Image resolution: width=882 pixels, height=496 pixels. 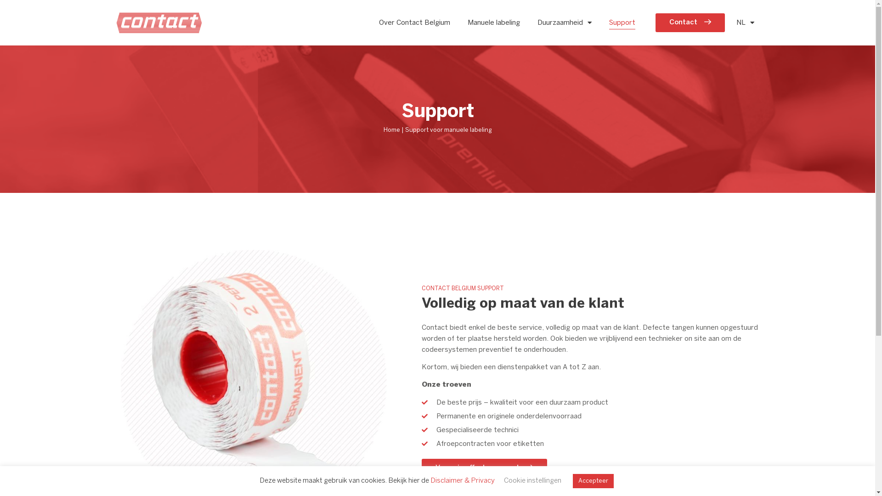 What do you see at coordinates (414, 23) in the screenshot?
I see `Over Contact Belgium` at bounding box center [414, 23].